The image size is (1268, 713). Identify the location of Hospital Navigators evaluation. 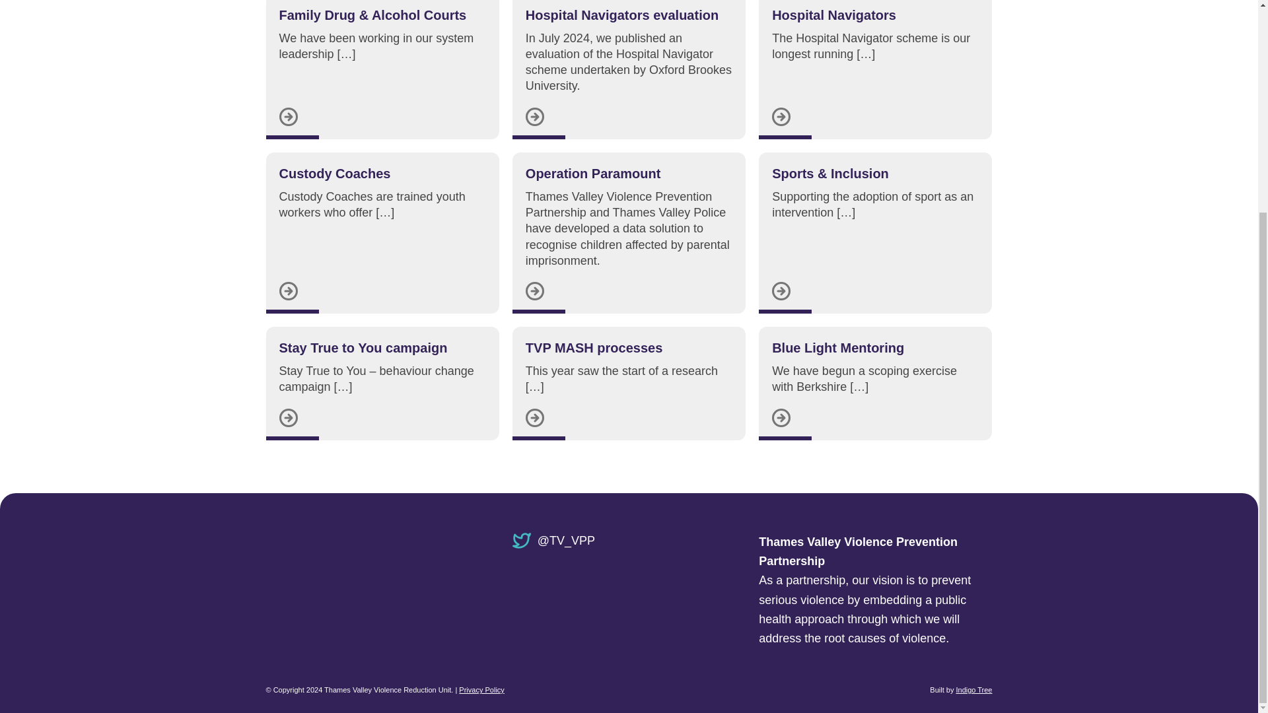
(622, 15).